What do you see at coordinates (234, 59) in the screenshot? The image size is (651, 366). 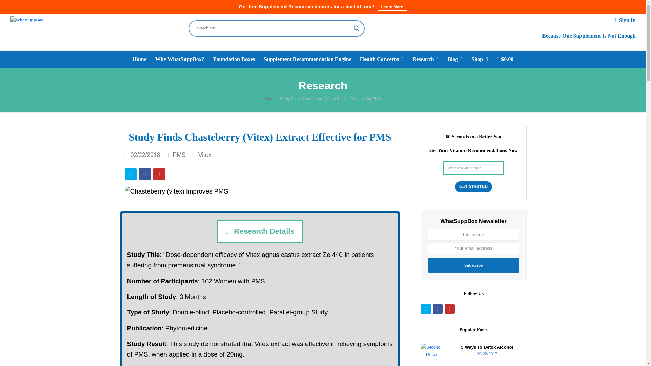 I see `Foundation Boxes` at bounding box center [234, 59].